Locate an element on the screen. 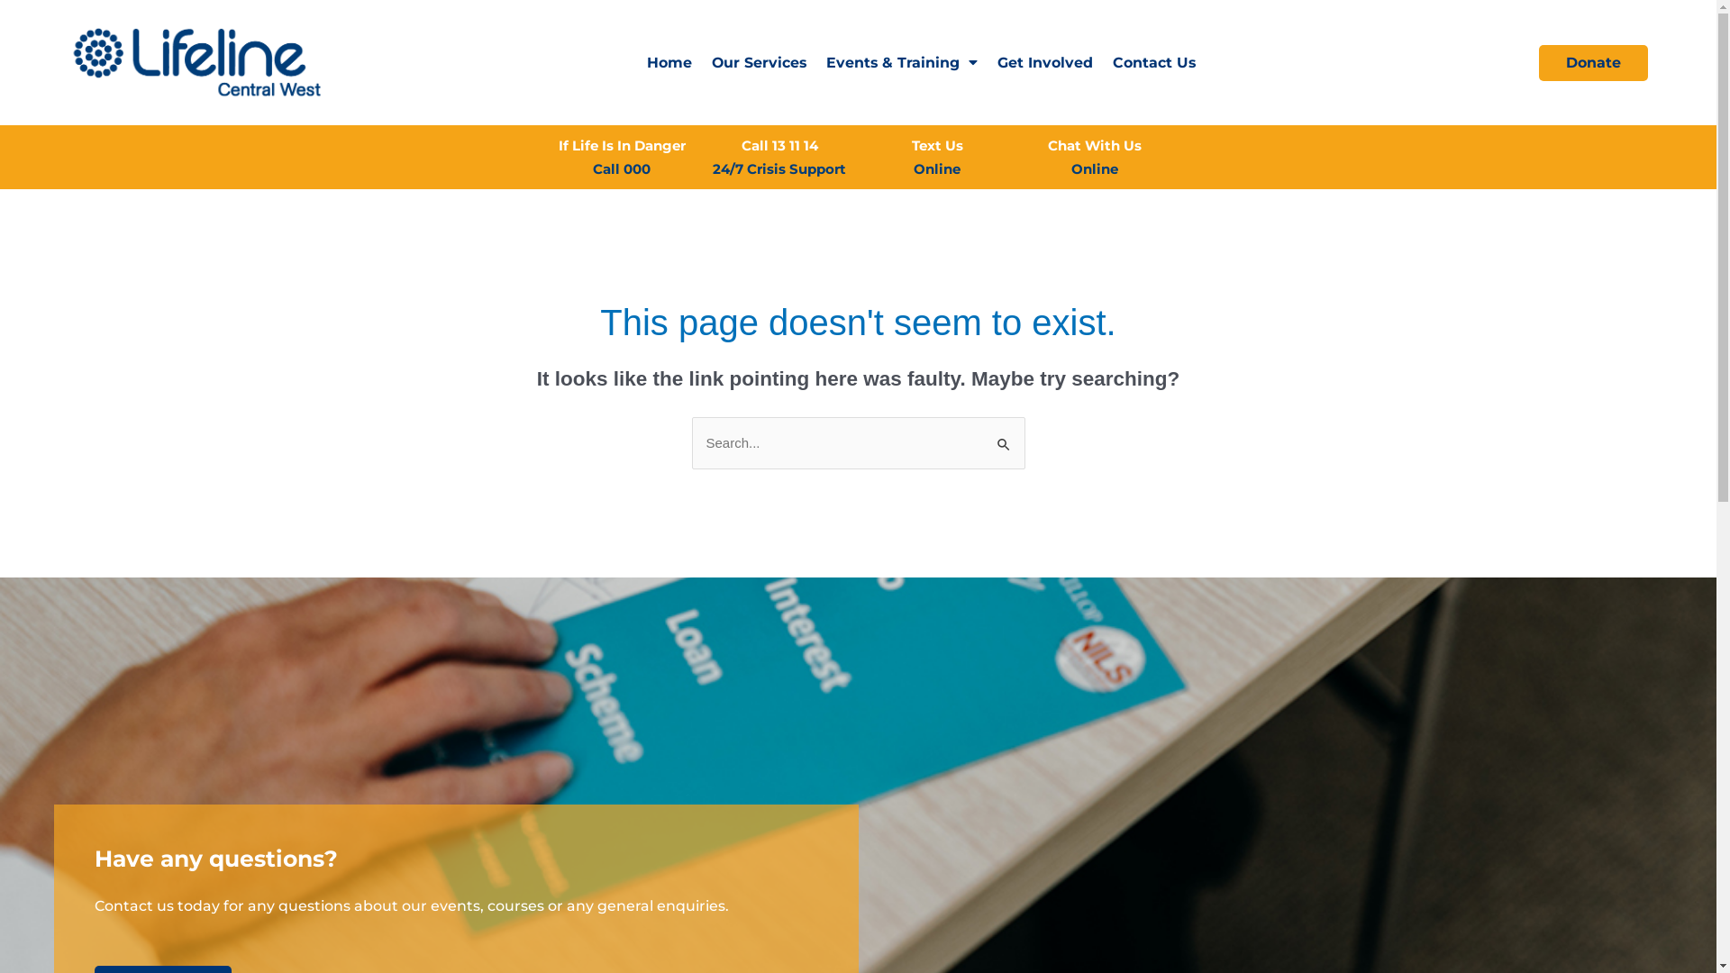 Image resolution: width=1730 pixels, height=973 pixels. Home is located at coordinates (669, 63).